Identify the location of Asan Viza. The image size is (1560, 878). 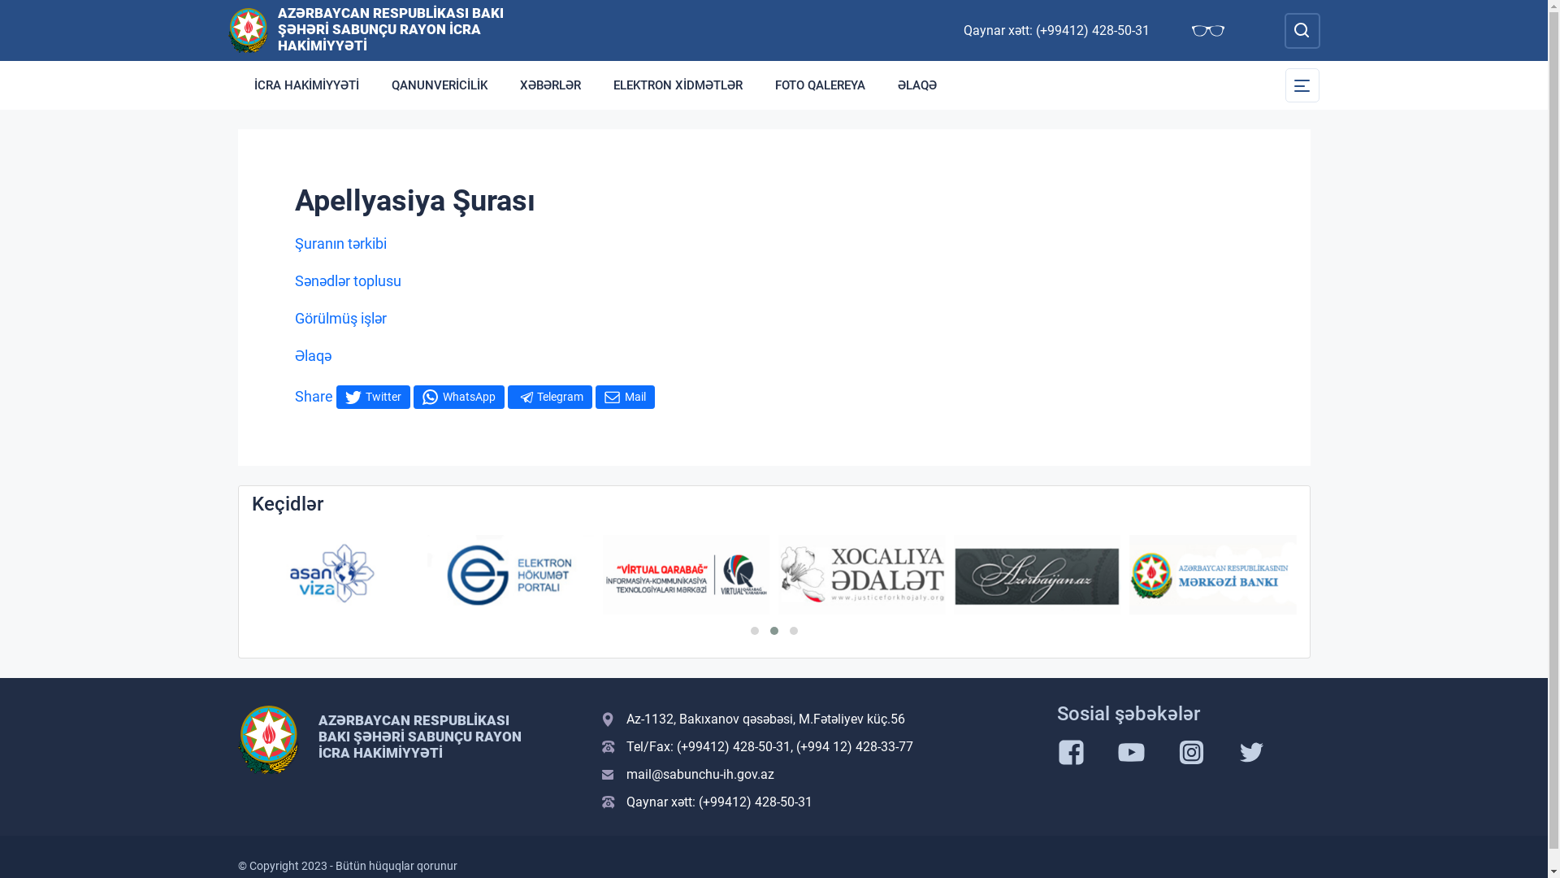
(336, 574).